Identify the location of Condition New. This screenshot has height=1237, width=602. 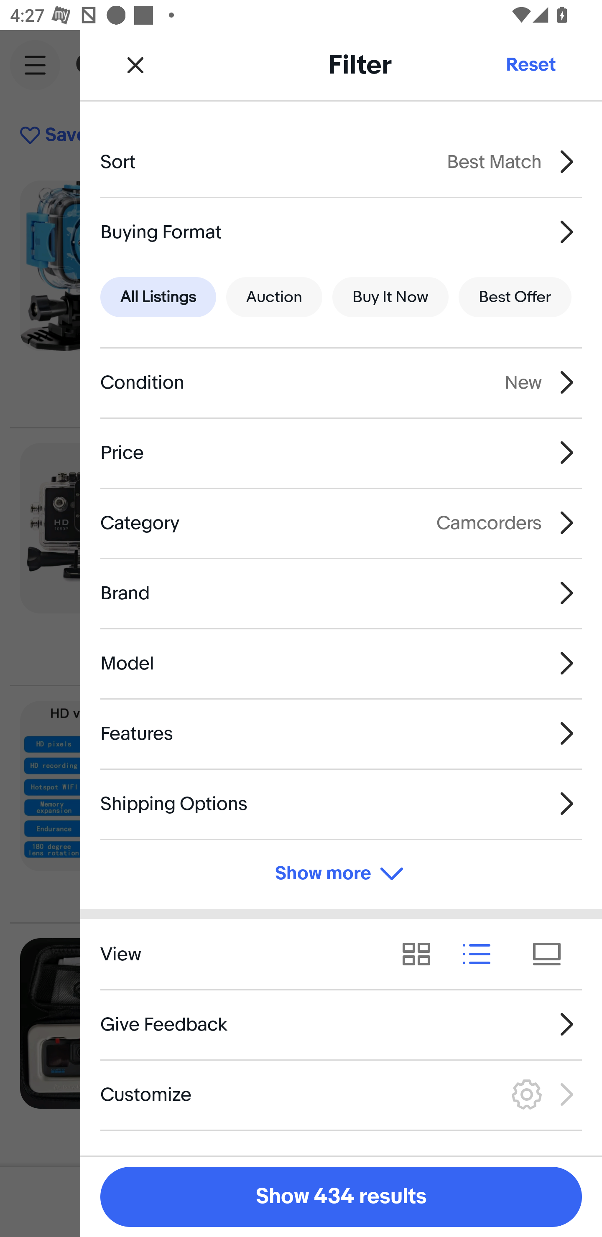
(341, 383).